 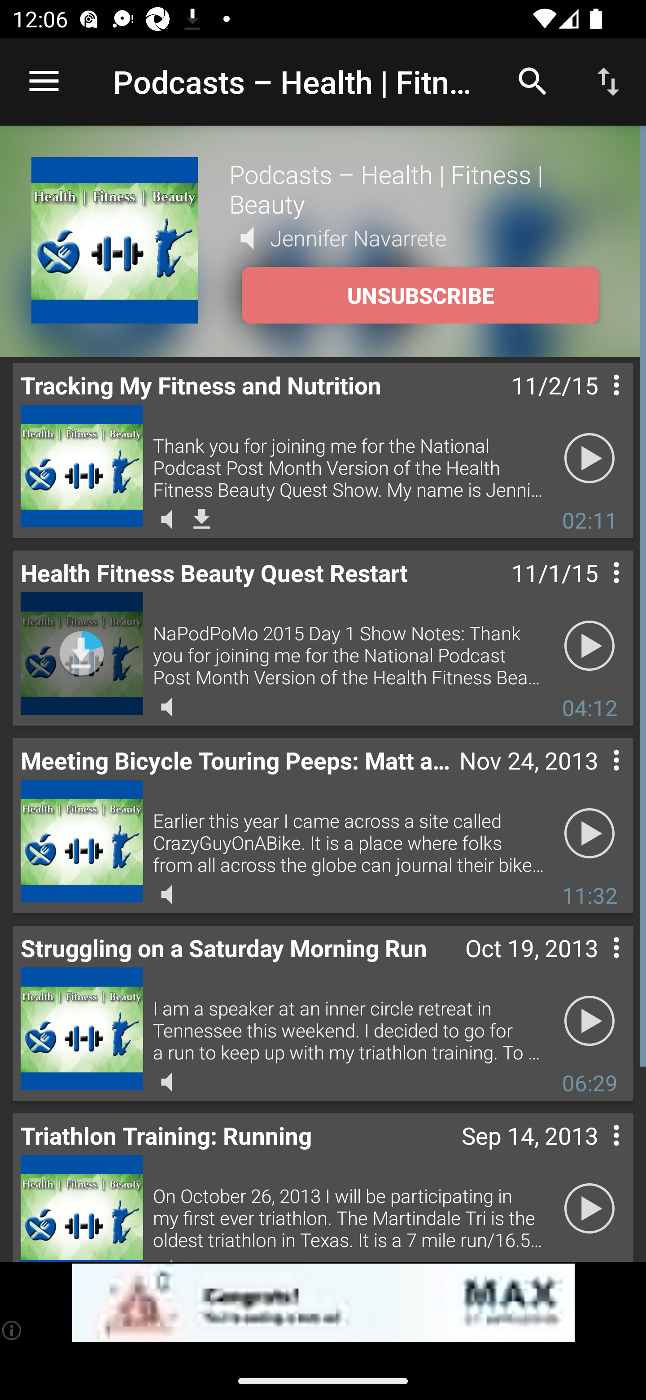 I want to click on Contextual menu, so click(x=597, y=965).